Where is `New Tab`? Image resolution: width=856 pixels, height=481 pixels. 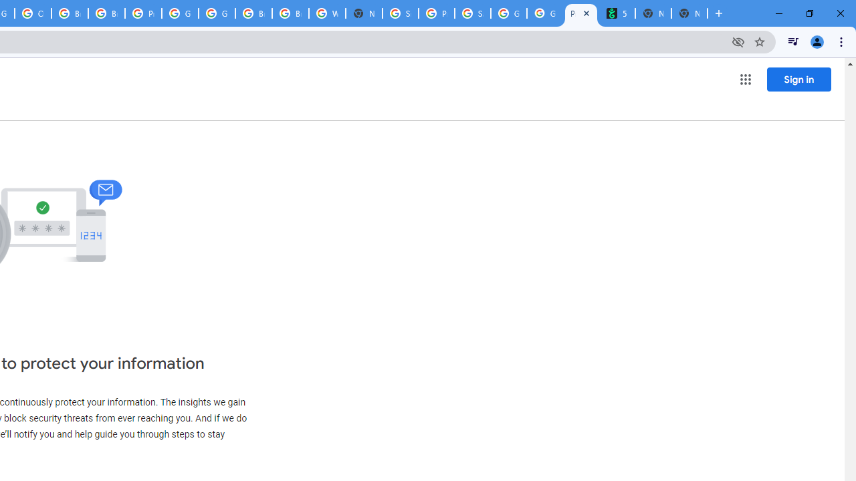
New Tab is located at coordinates (689, 13).